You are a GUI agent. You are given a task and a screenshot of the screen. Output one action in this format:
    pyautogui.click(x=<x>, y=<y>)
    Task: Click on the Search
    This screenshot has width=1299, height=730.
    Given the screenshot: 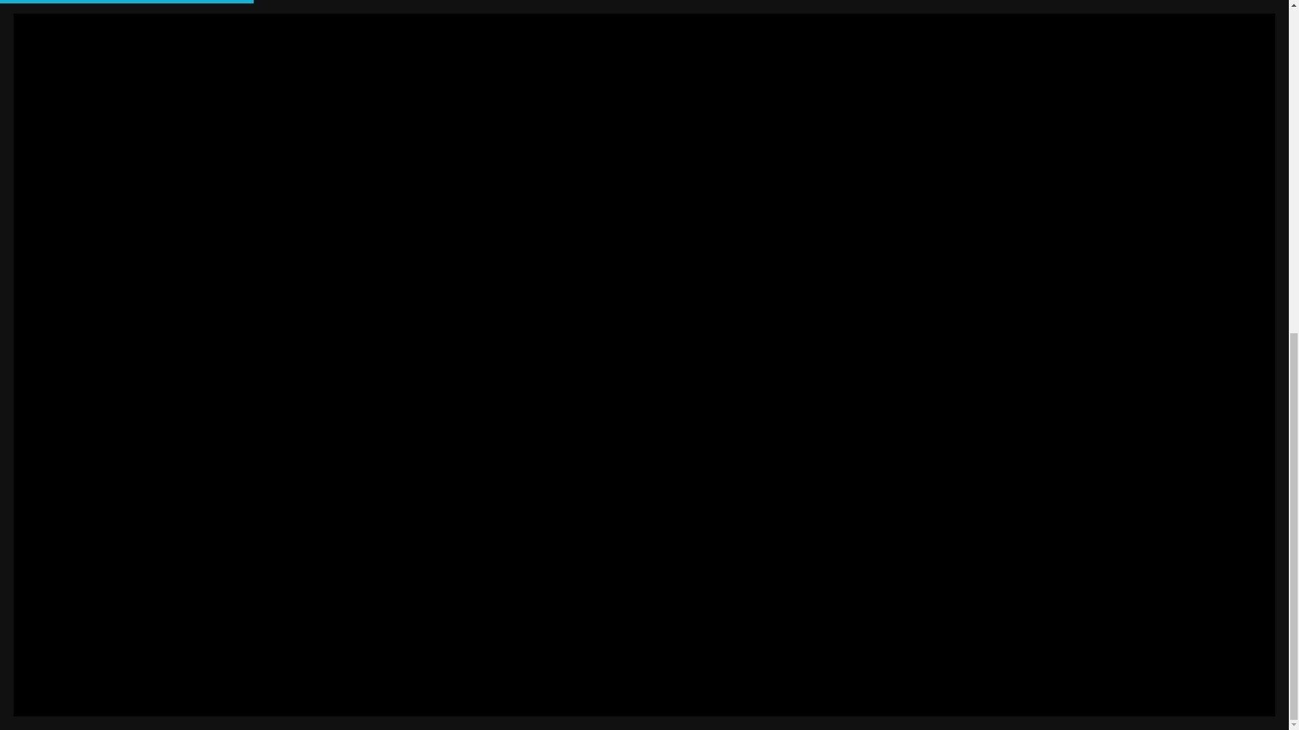 What is the action you would take?
    pyautogui.click(x=344, y=74)
    